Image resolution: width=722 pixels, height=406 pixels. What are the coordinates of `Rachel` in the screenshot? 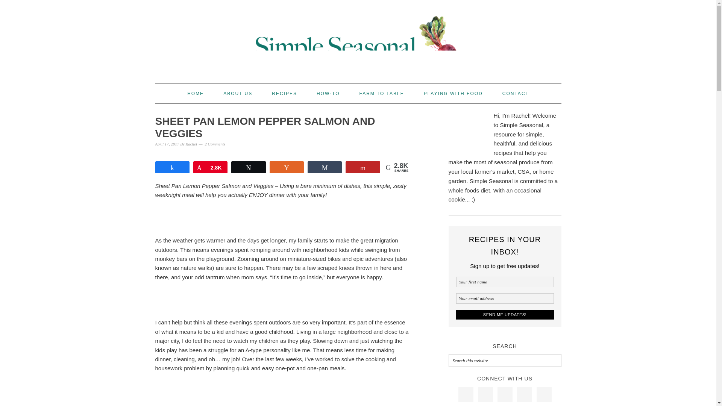 It's located at (191, 144).